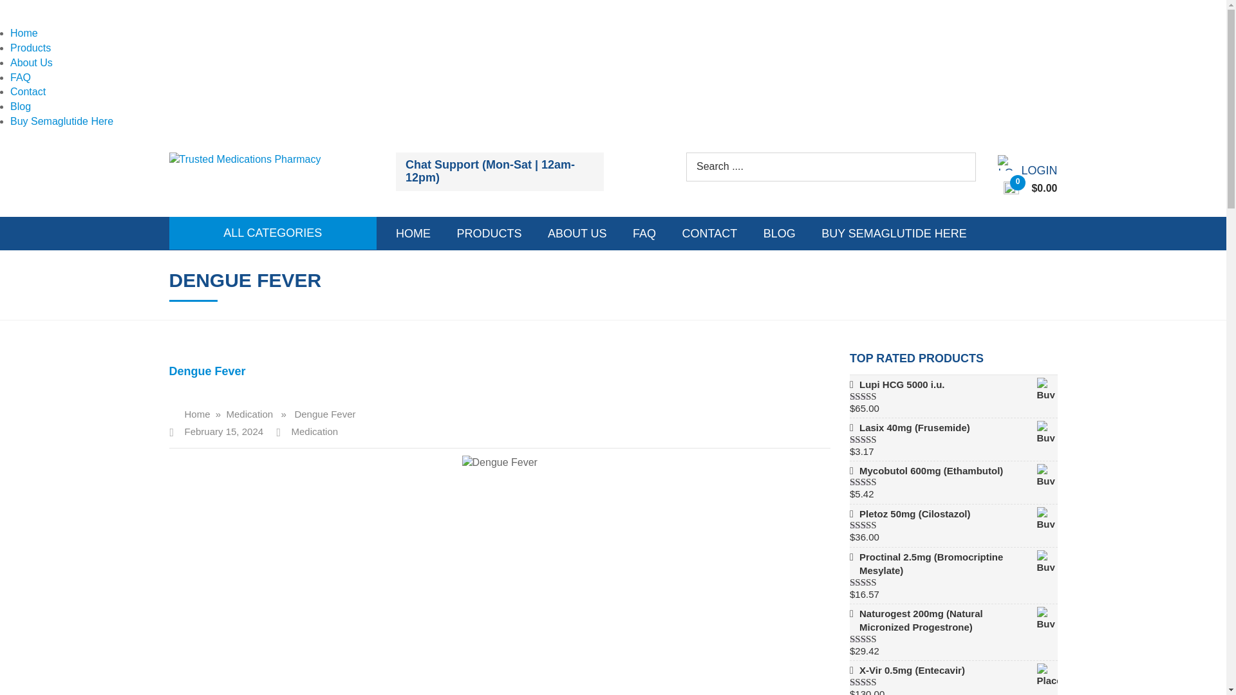  What do you see at coordinates (24, 33) in the screenshot?
I see `Home` at bounding box center [24, 33].